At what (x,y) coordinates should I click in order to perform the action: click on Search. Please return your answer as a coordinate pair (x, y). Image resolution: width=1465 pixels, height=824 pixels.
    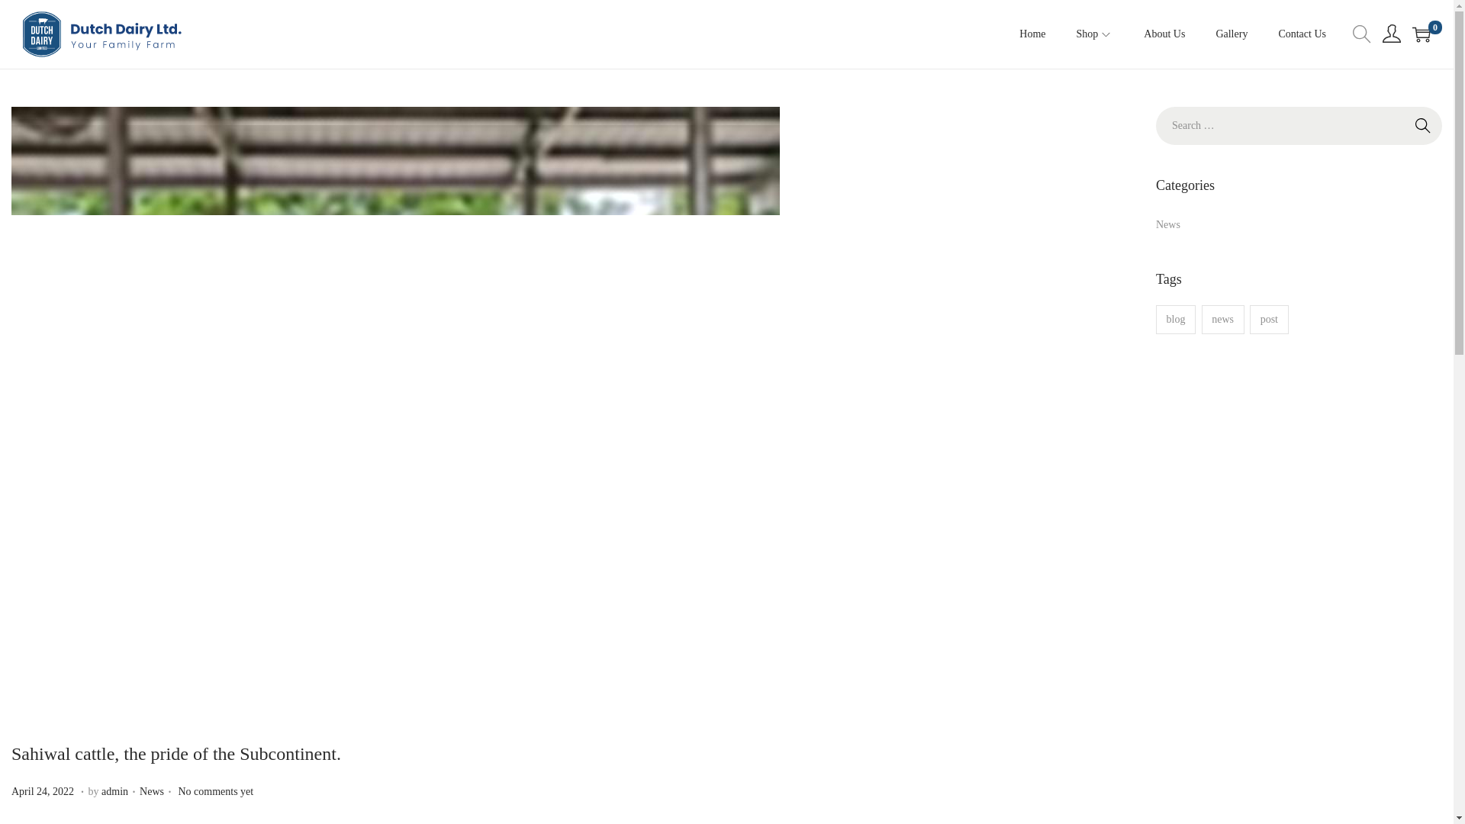
    Looking at the image, I should click on (1422, 126).